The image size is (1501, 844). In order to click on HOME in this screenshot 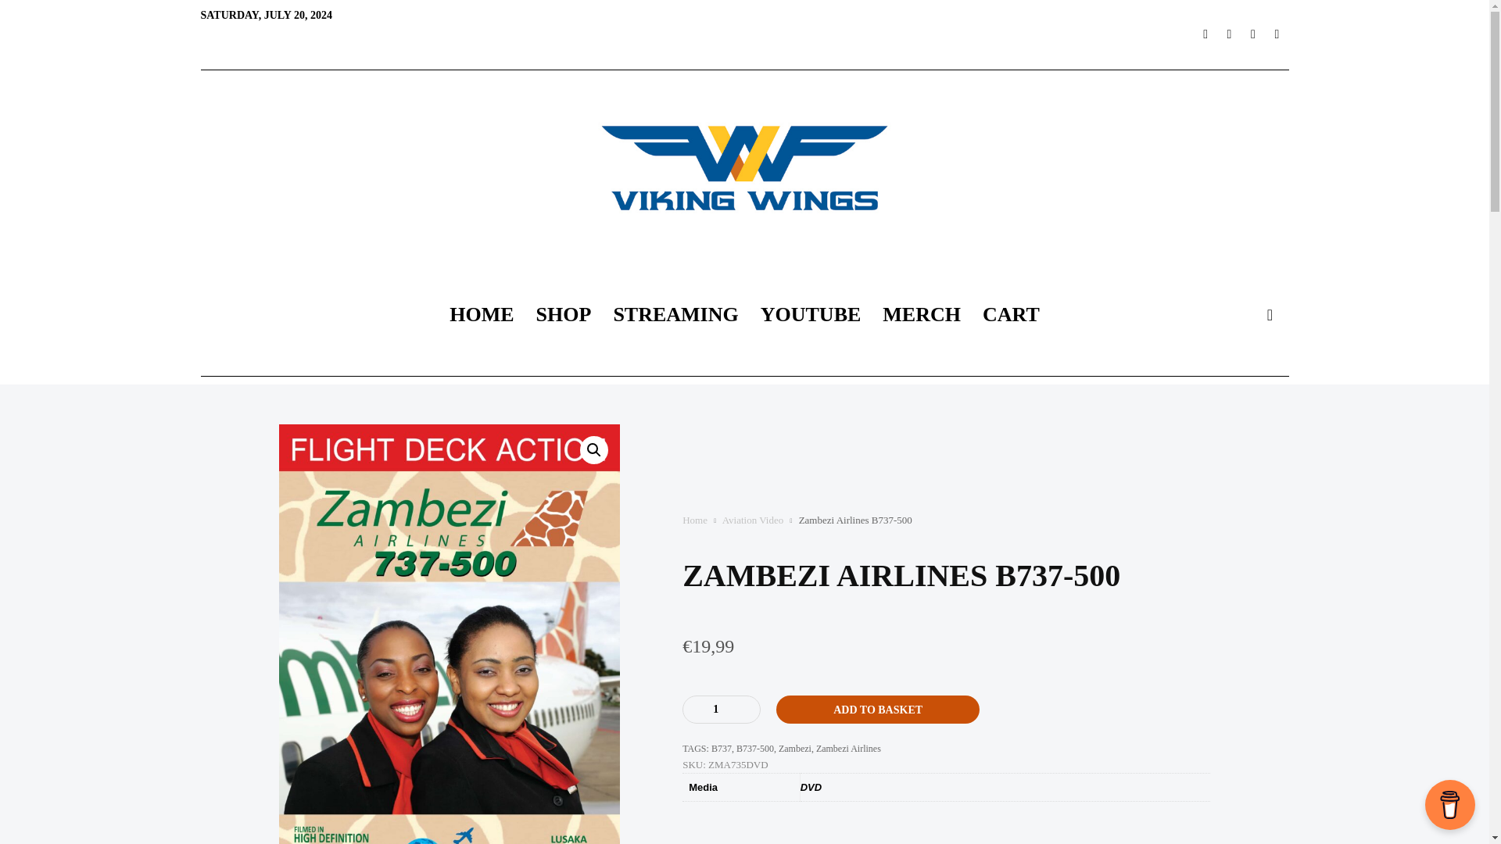, I will do `click(481, 314)`.